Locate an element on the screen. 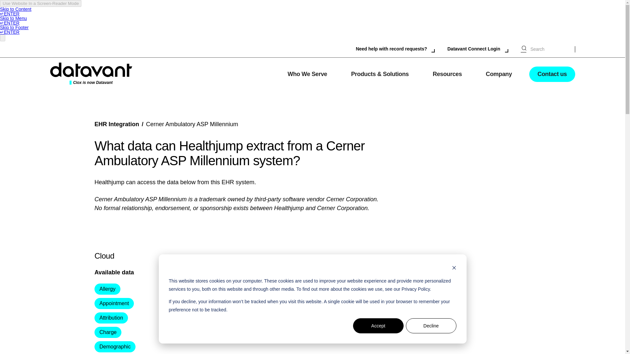 Image resolution: width=630 pixels, height=354 pixels. Need help with record requests? is located at coordinates (395, 49).